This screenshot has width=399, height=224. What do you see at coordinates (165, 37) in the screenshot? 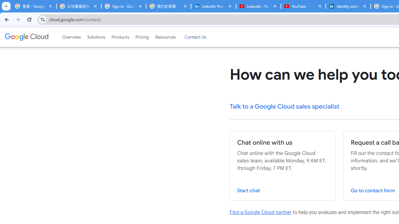
I see `Resources` at bounding box center [165, 37].